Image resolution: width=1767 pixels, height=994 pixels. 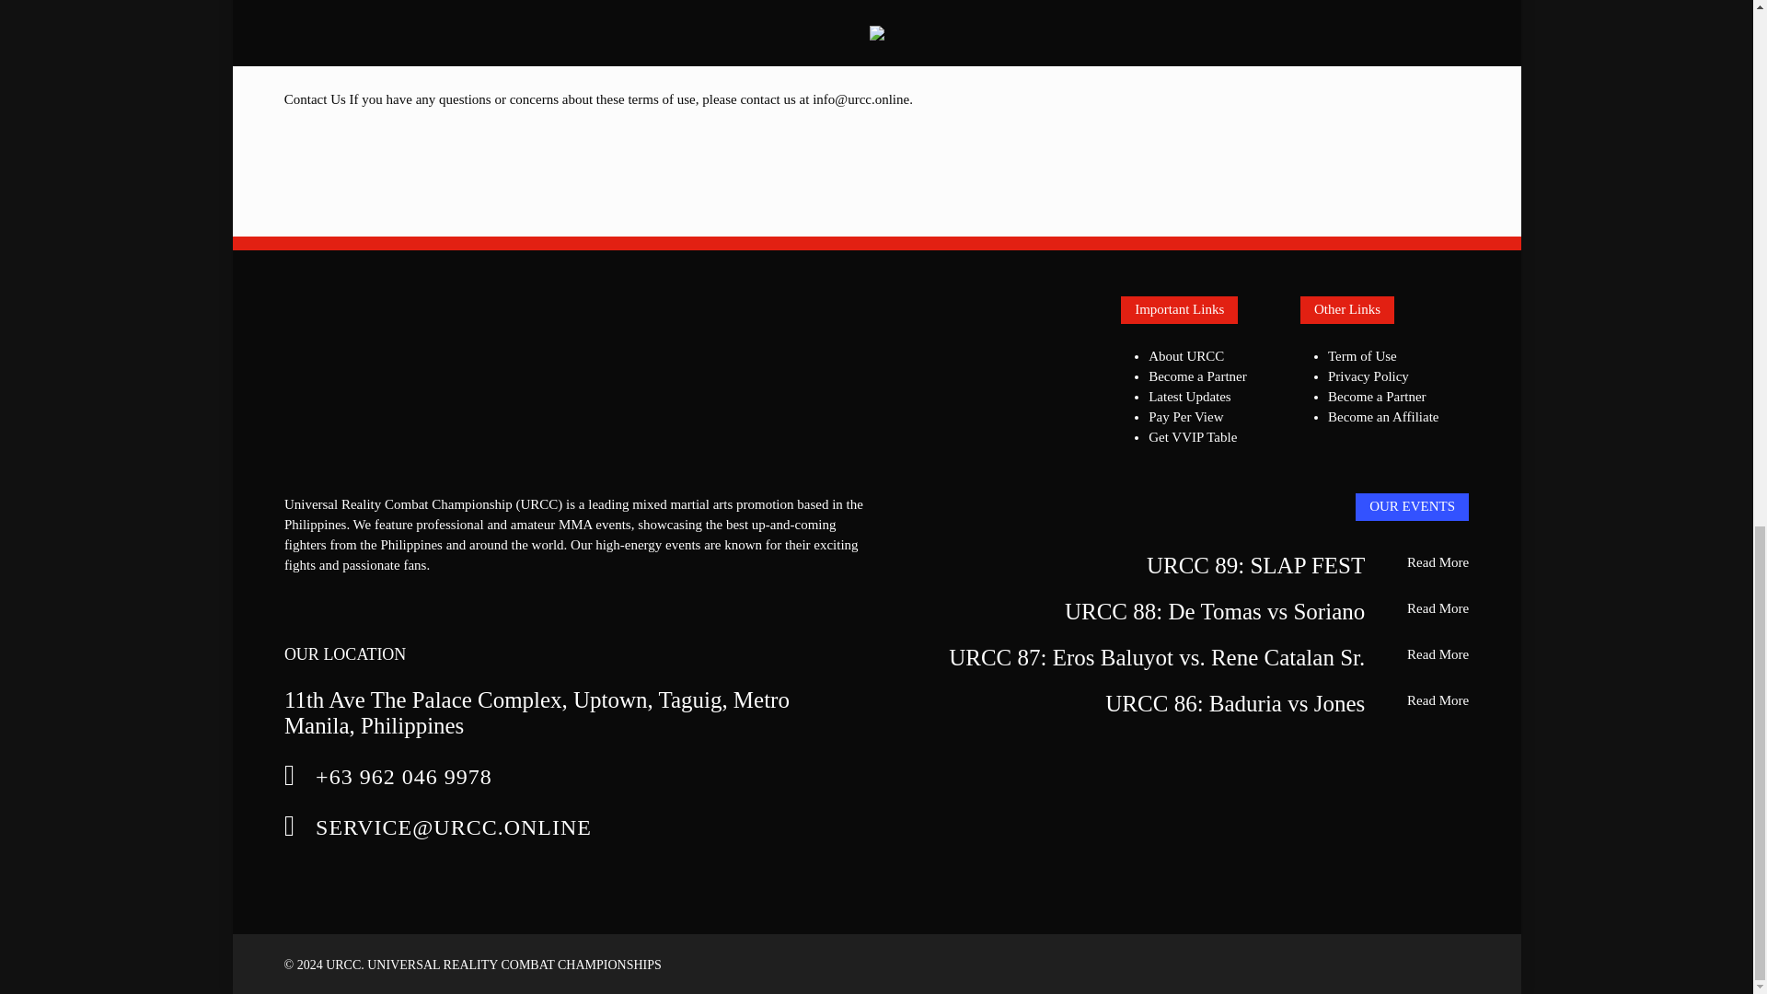 I want to click on Get VVIP Table, so click(x=1193, y=436).